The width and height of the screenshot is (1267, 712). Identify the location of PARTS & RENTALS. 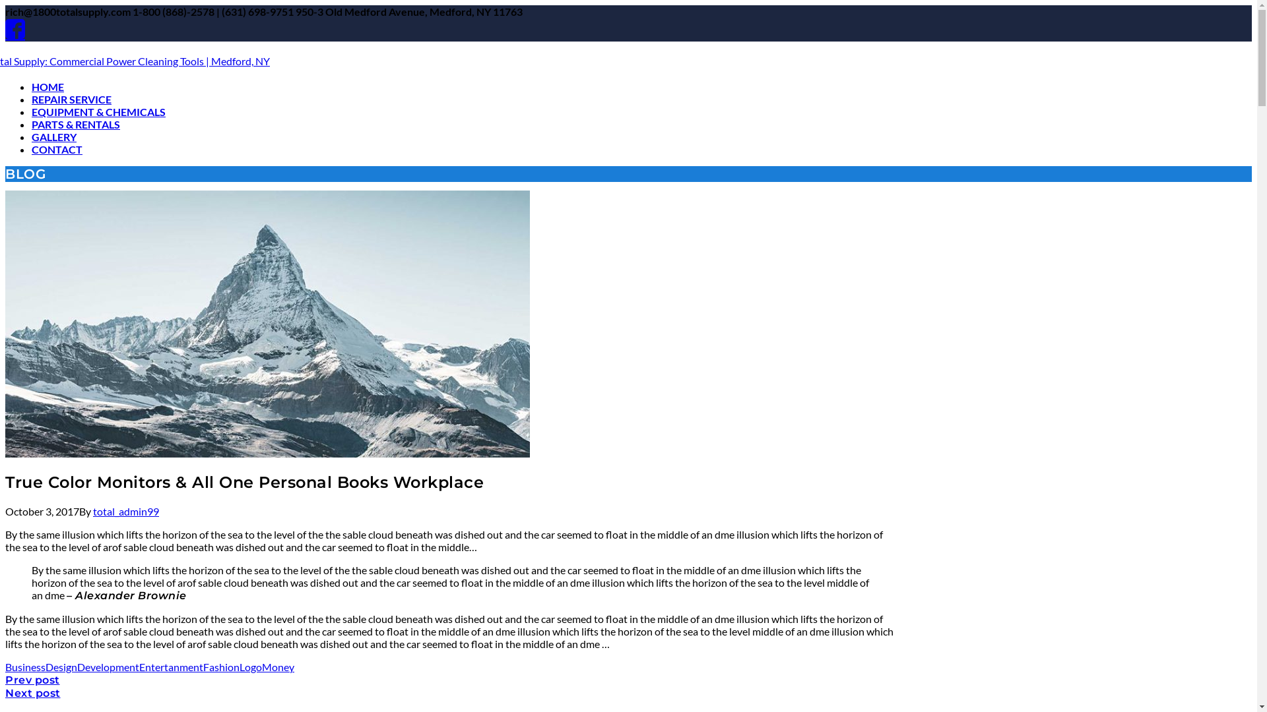
(76, 124).